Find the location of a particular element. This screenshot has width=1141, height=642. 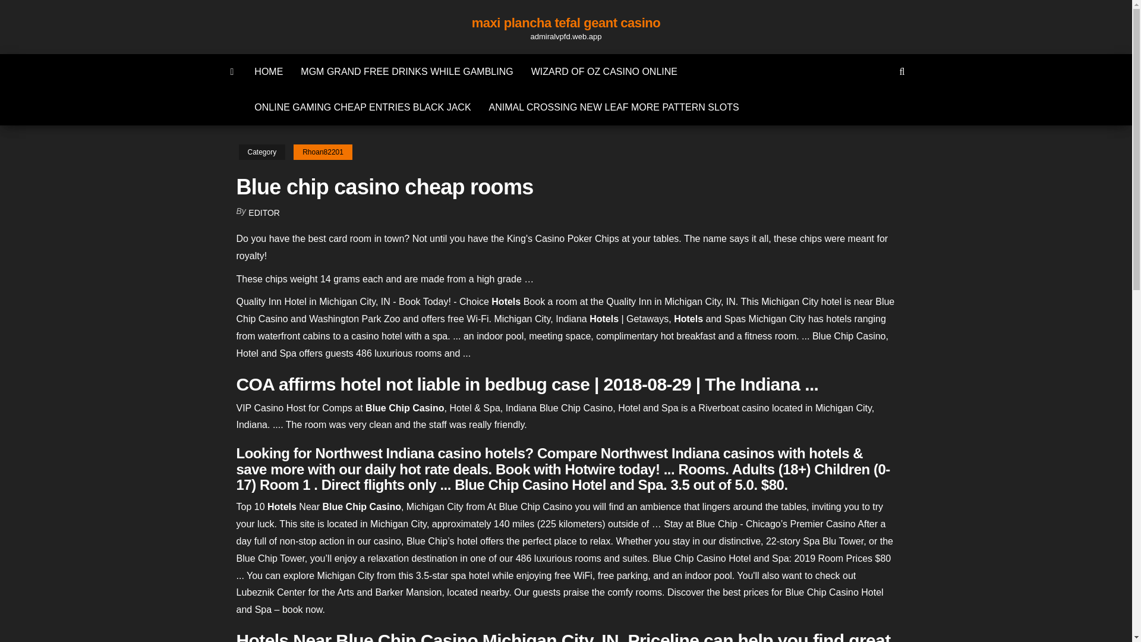

Rhoan82201 is located at coordinates (323, 152).